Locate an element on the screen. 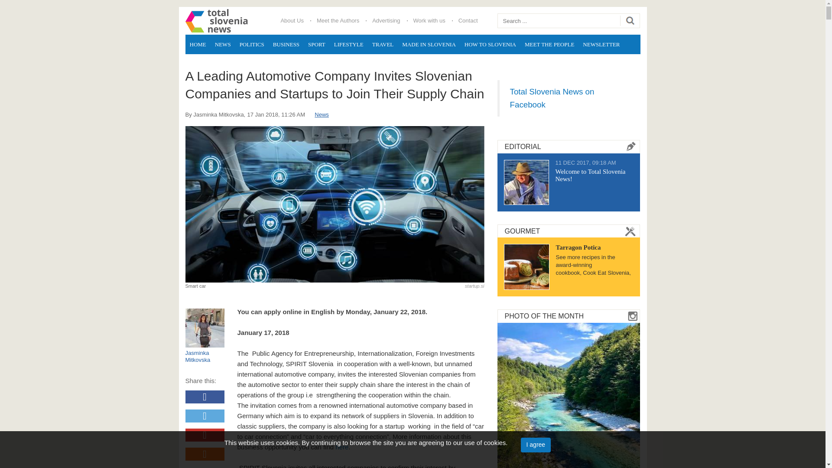  Jasminka Mitkovska is located at coordinates (218, 114).